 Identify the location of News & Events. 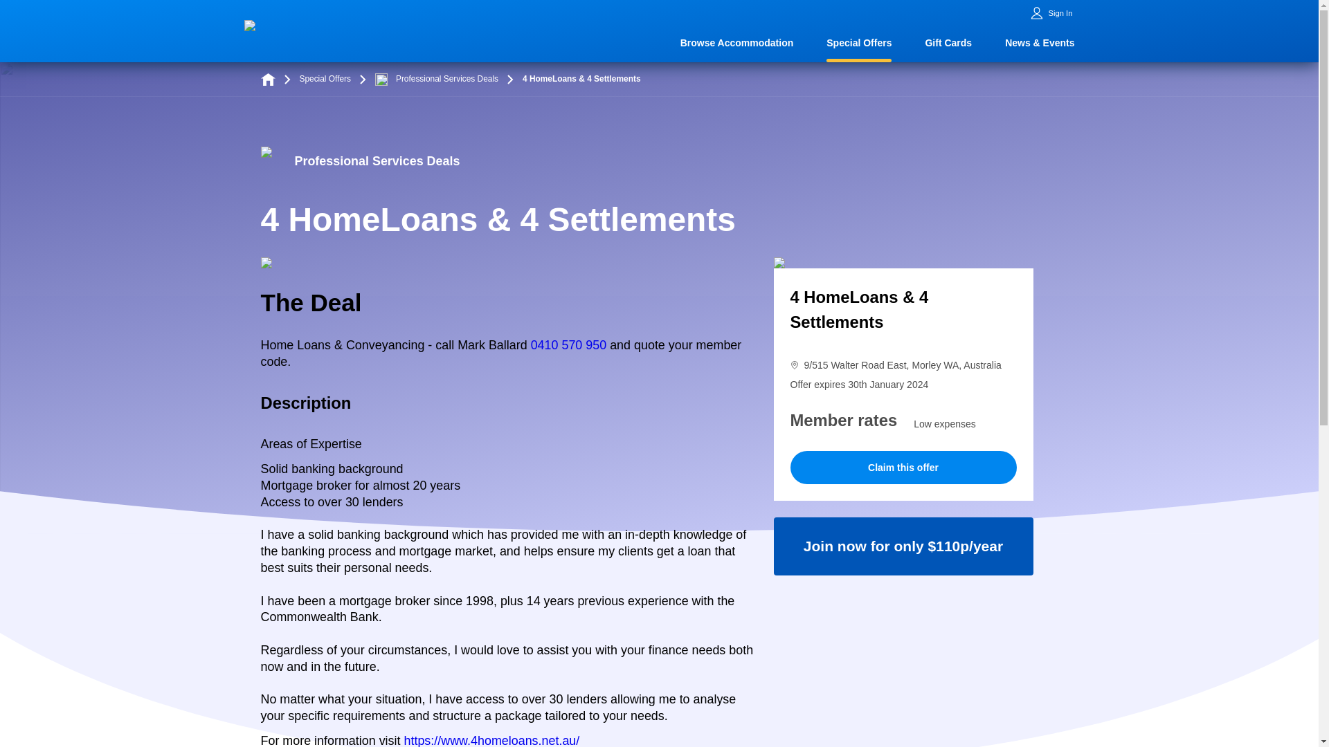
(1040, 44).